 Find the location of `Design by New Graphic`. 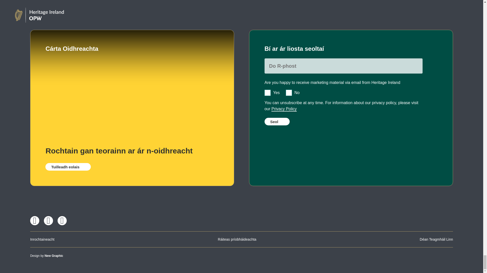

Design by New Graphic is located at coordinates (47, 256).